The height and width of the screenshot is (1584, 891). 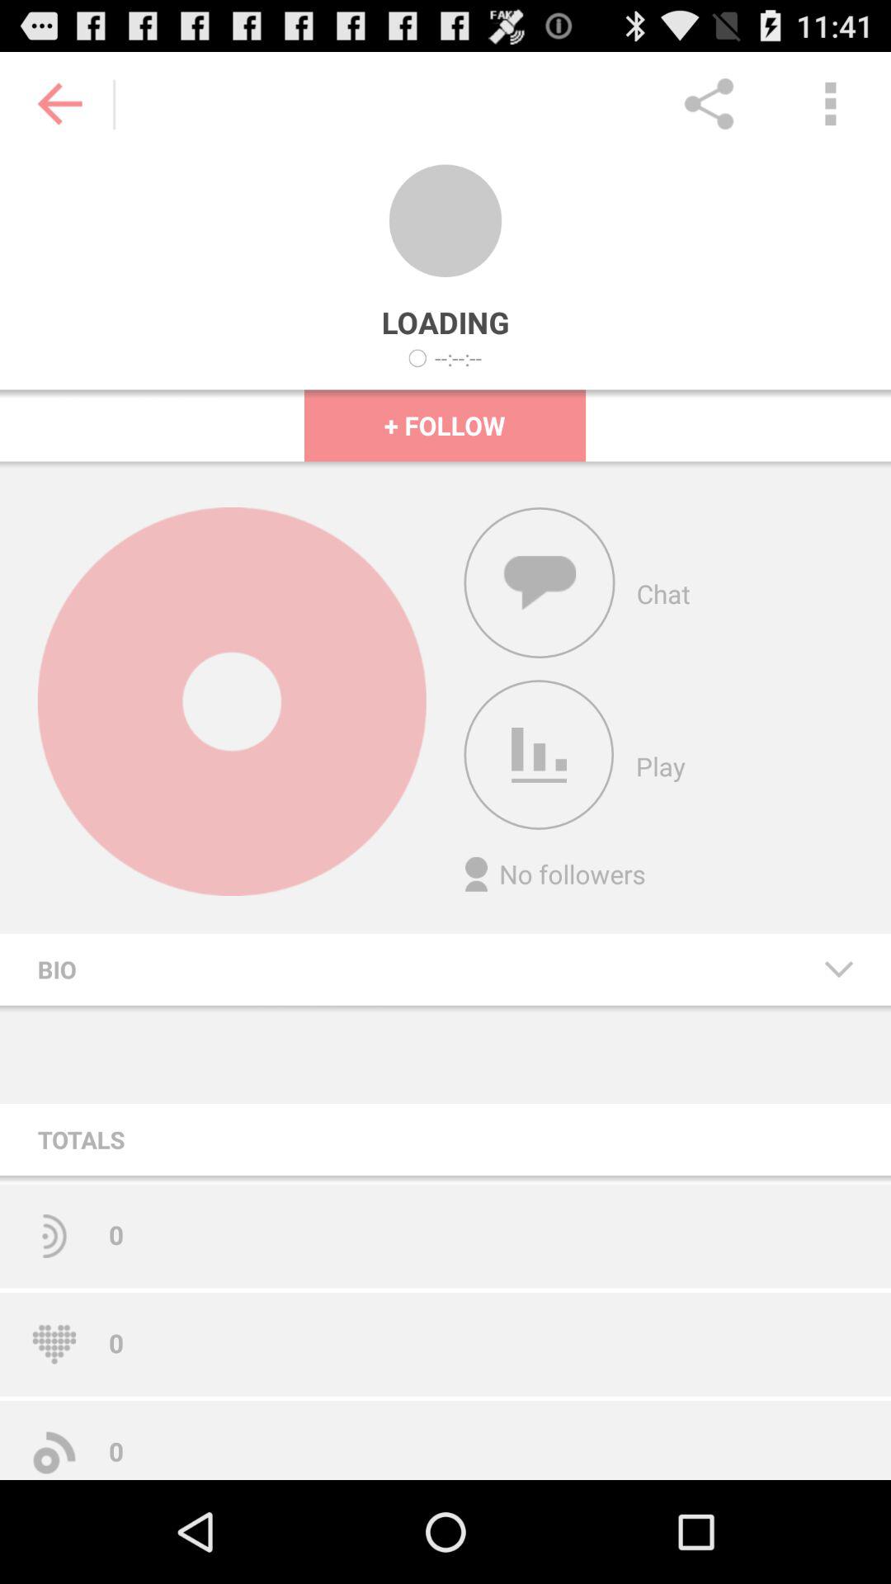 What do you see at coordinates (539, 755) in the screenshot?
I see `play the audio` at bounding box center [539, 755].